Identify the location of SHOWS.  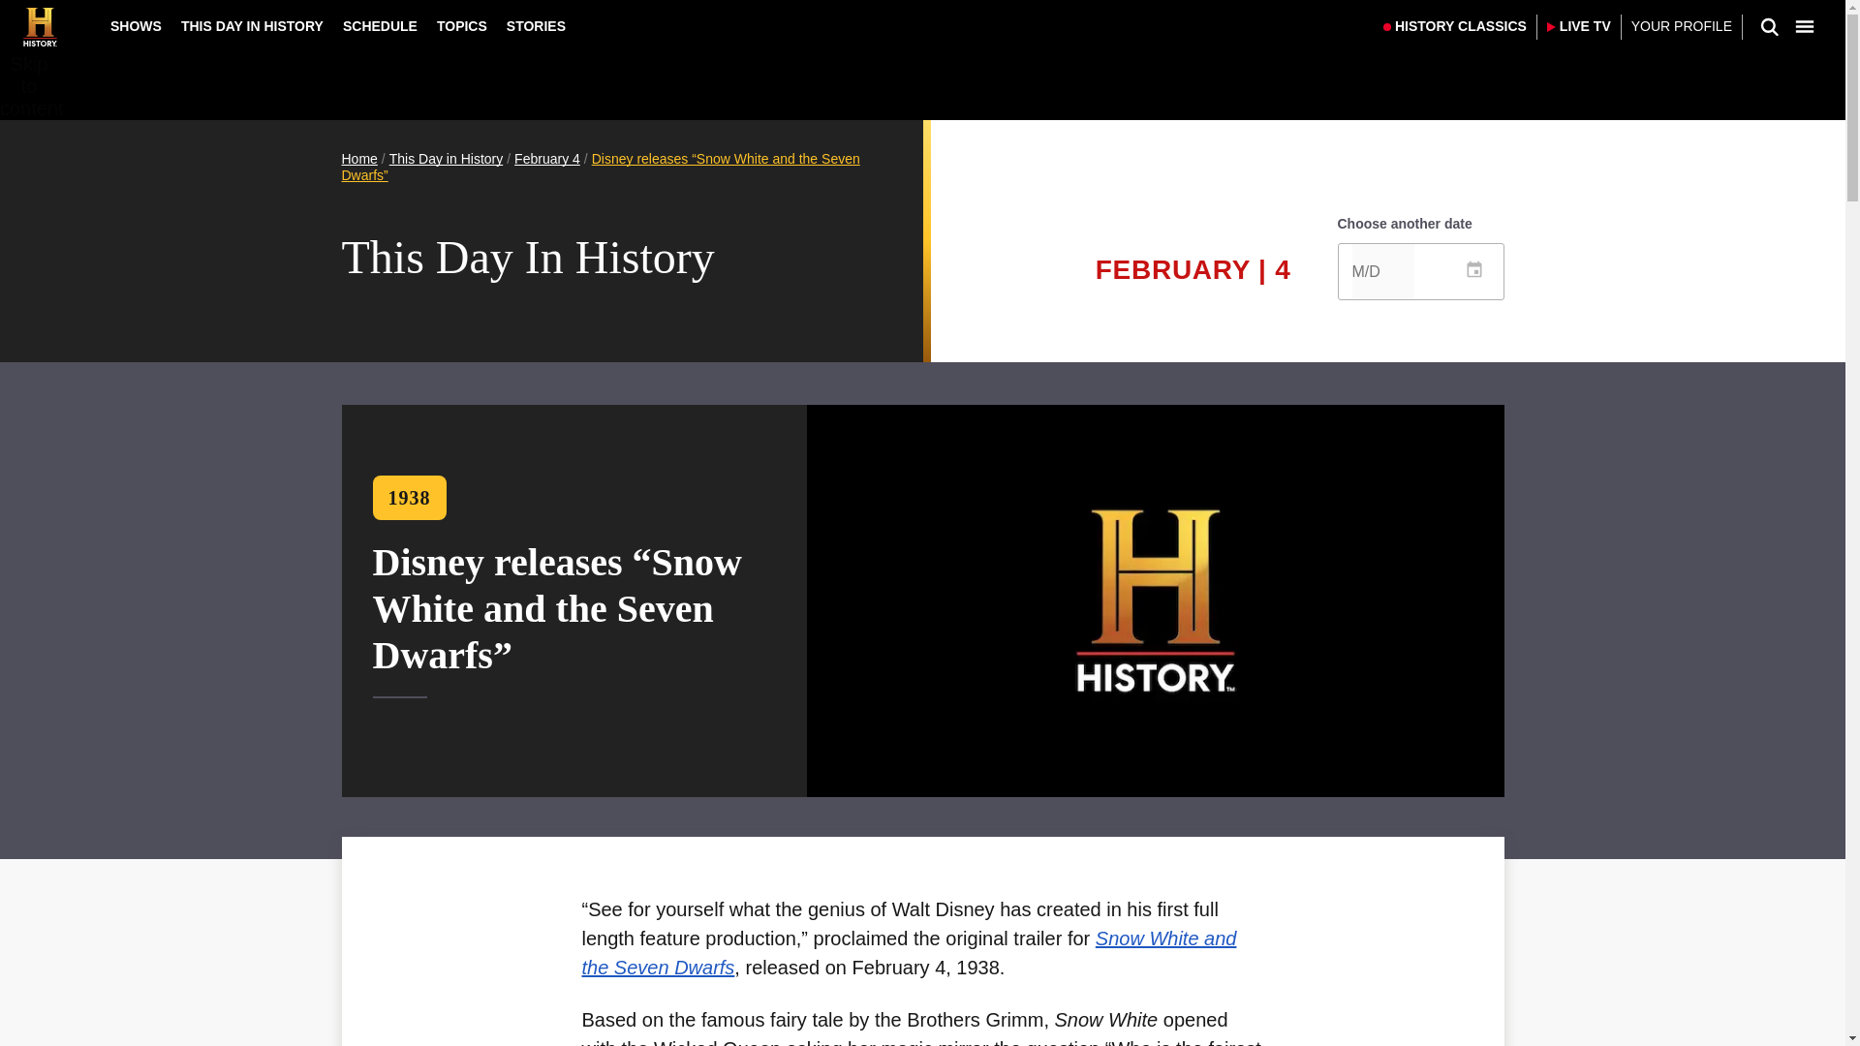
(136, 26).